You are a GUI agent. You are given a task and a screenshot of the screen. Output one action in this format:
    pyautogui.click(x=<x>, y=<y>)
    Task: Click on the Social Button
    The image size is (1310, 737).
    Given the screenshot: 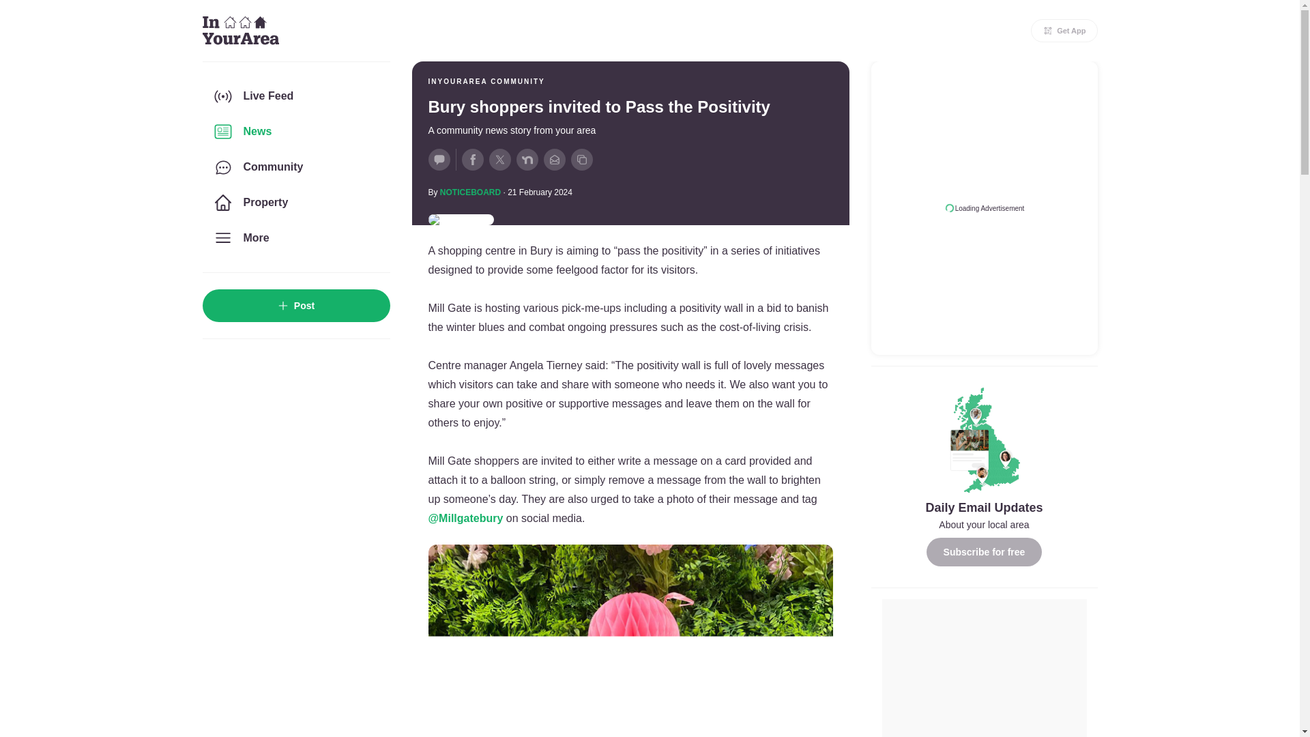 What is the action you would take?
    pyautogui.click(x=439, y=160)
    